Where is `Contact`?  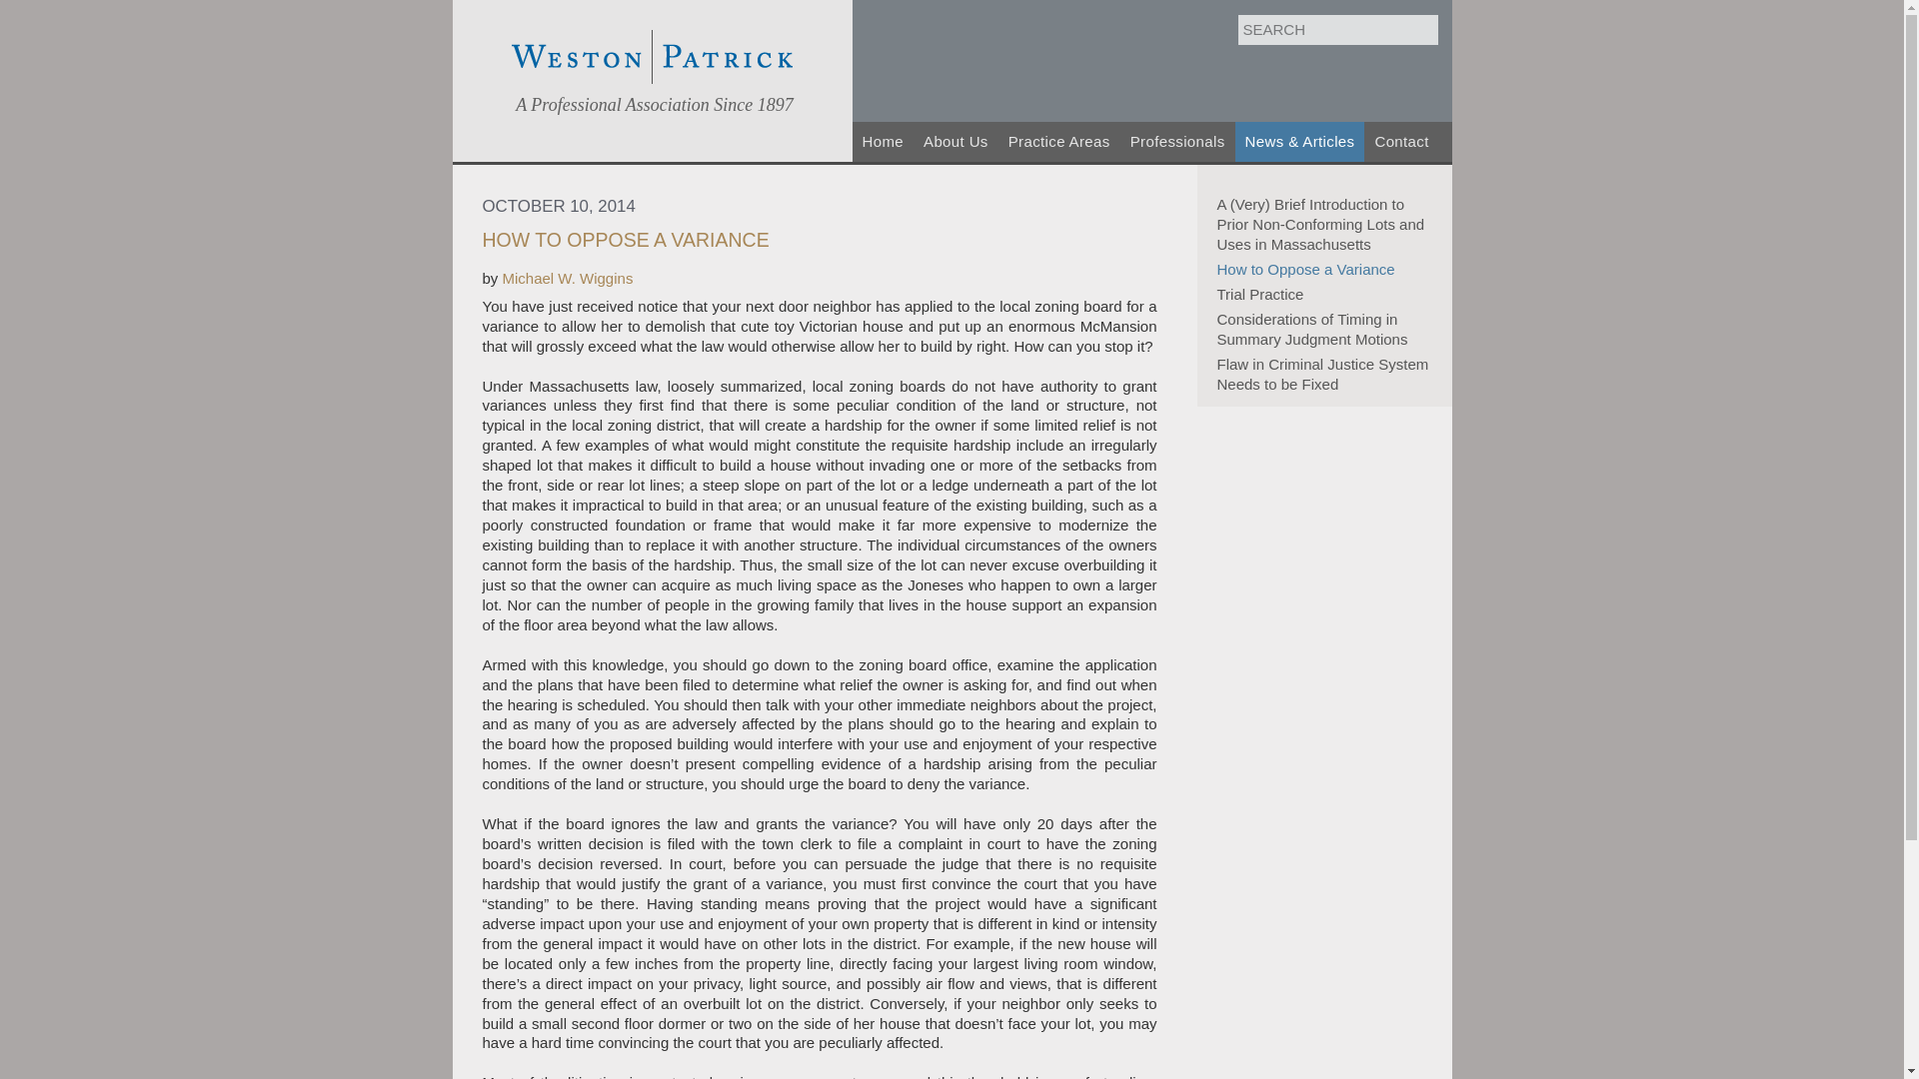
Contact is located at coordinates (1401, 142).